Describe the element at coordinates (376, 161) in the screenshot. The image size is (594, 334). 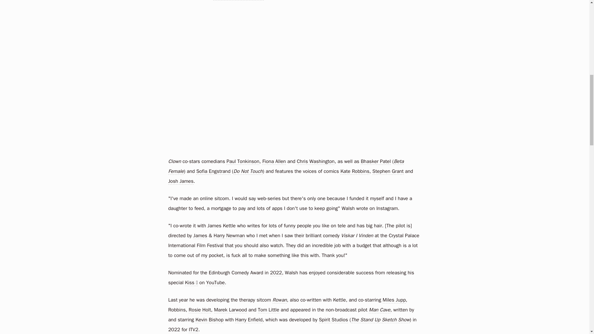
I see `Bhasker Patel profile` at that location.